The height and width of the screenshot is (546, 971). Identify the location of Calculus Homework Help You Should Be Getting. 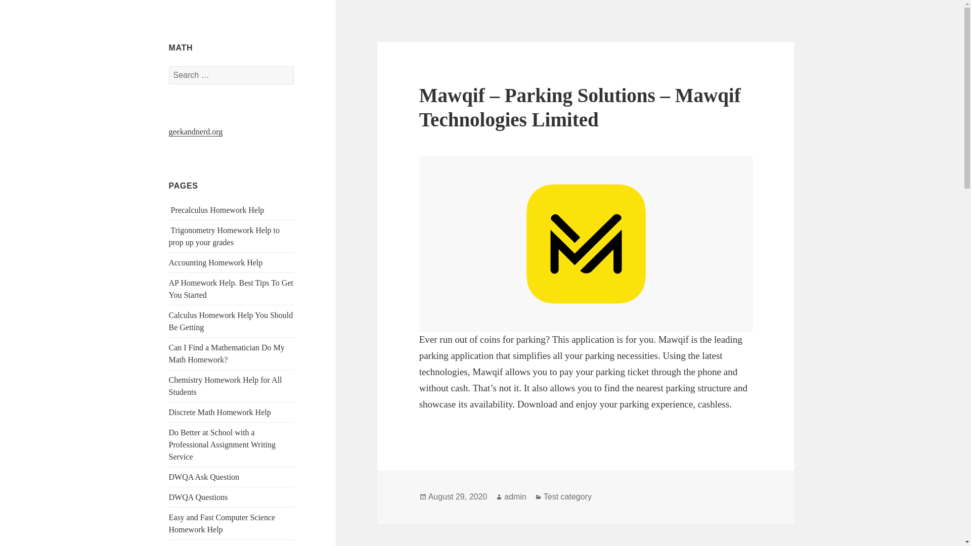
(231, 321).